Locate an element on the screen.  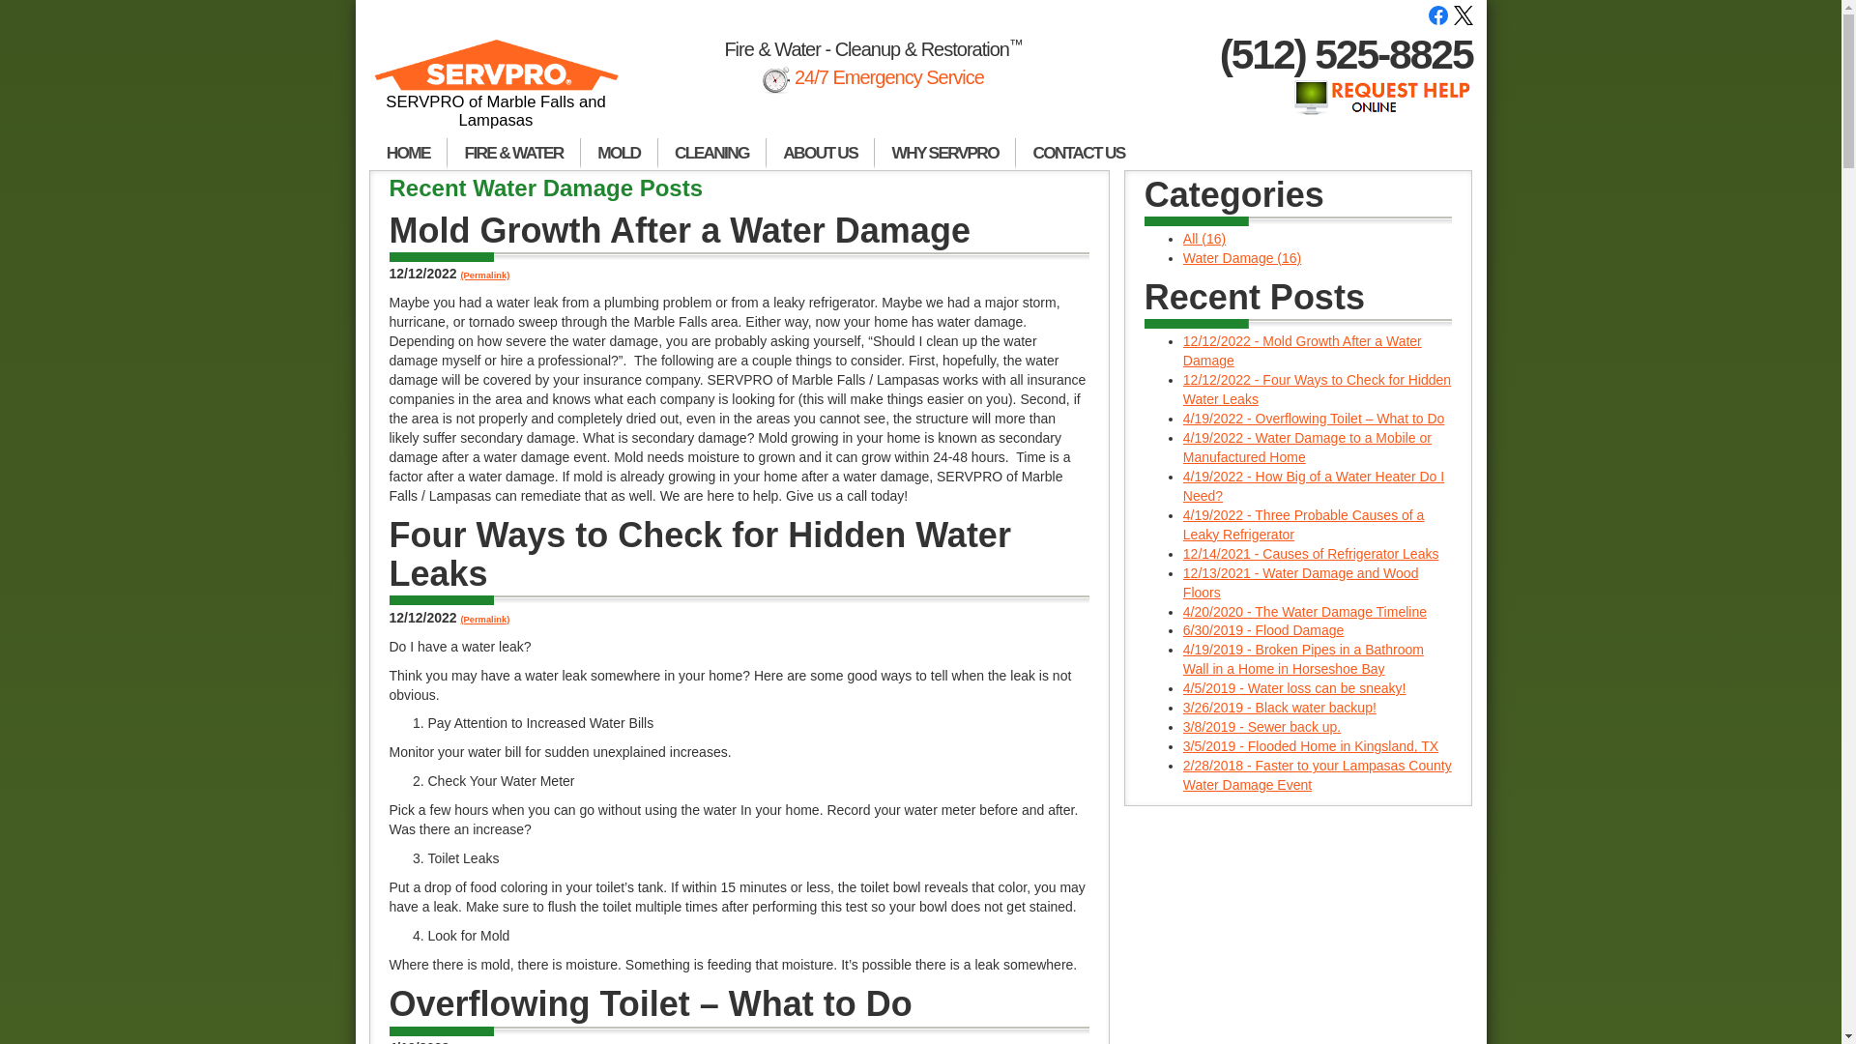
HOME is located at coordinates (408, 153).